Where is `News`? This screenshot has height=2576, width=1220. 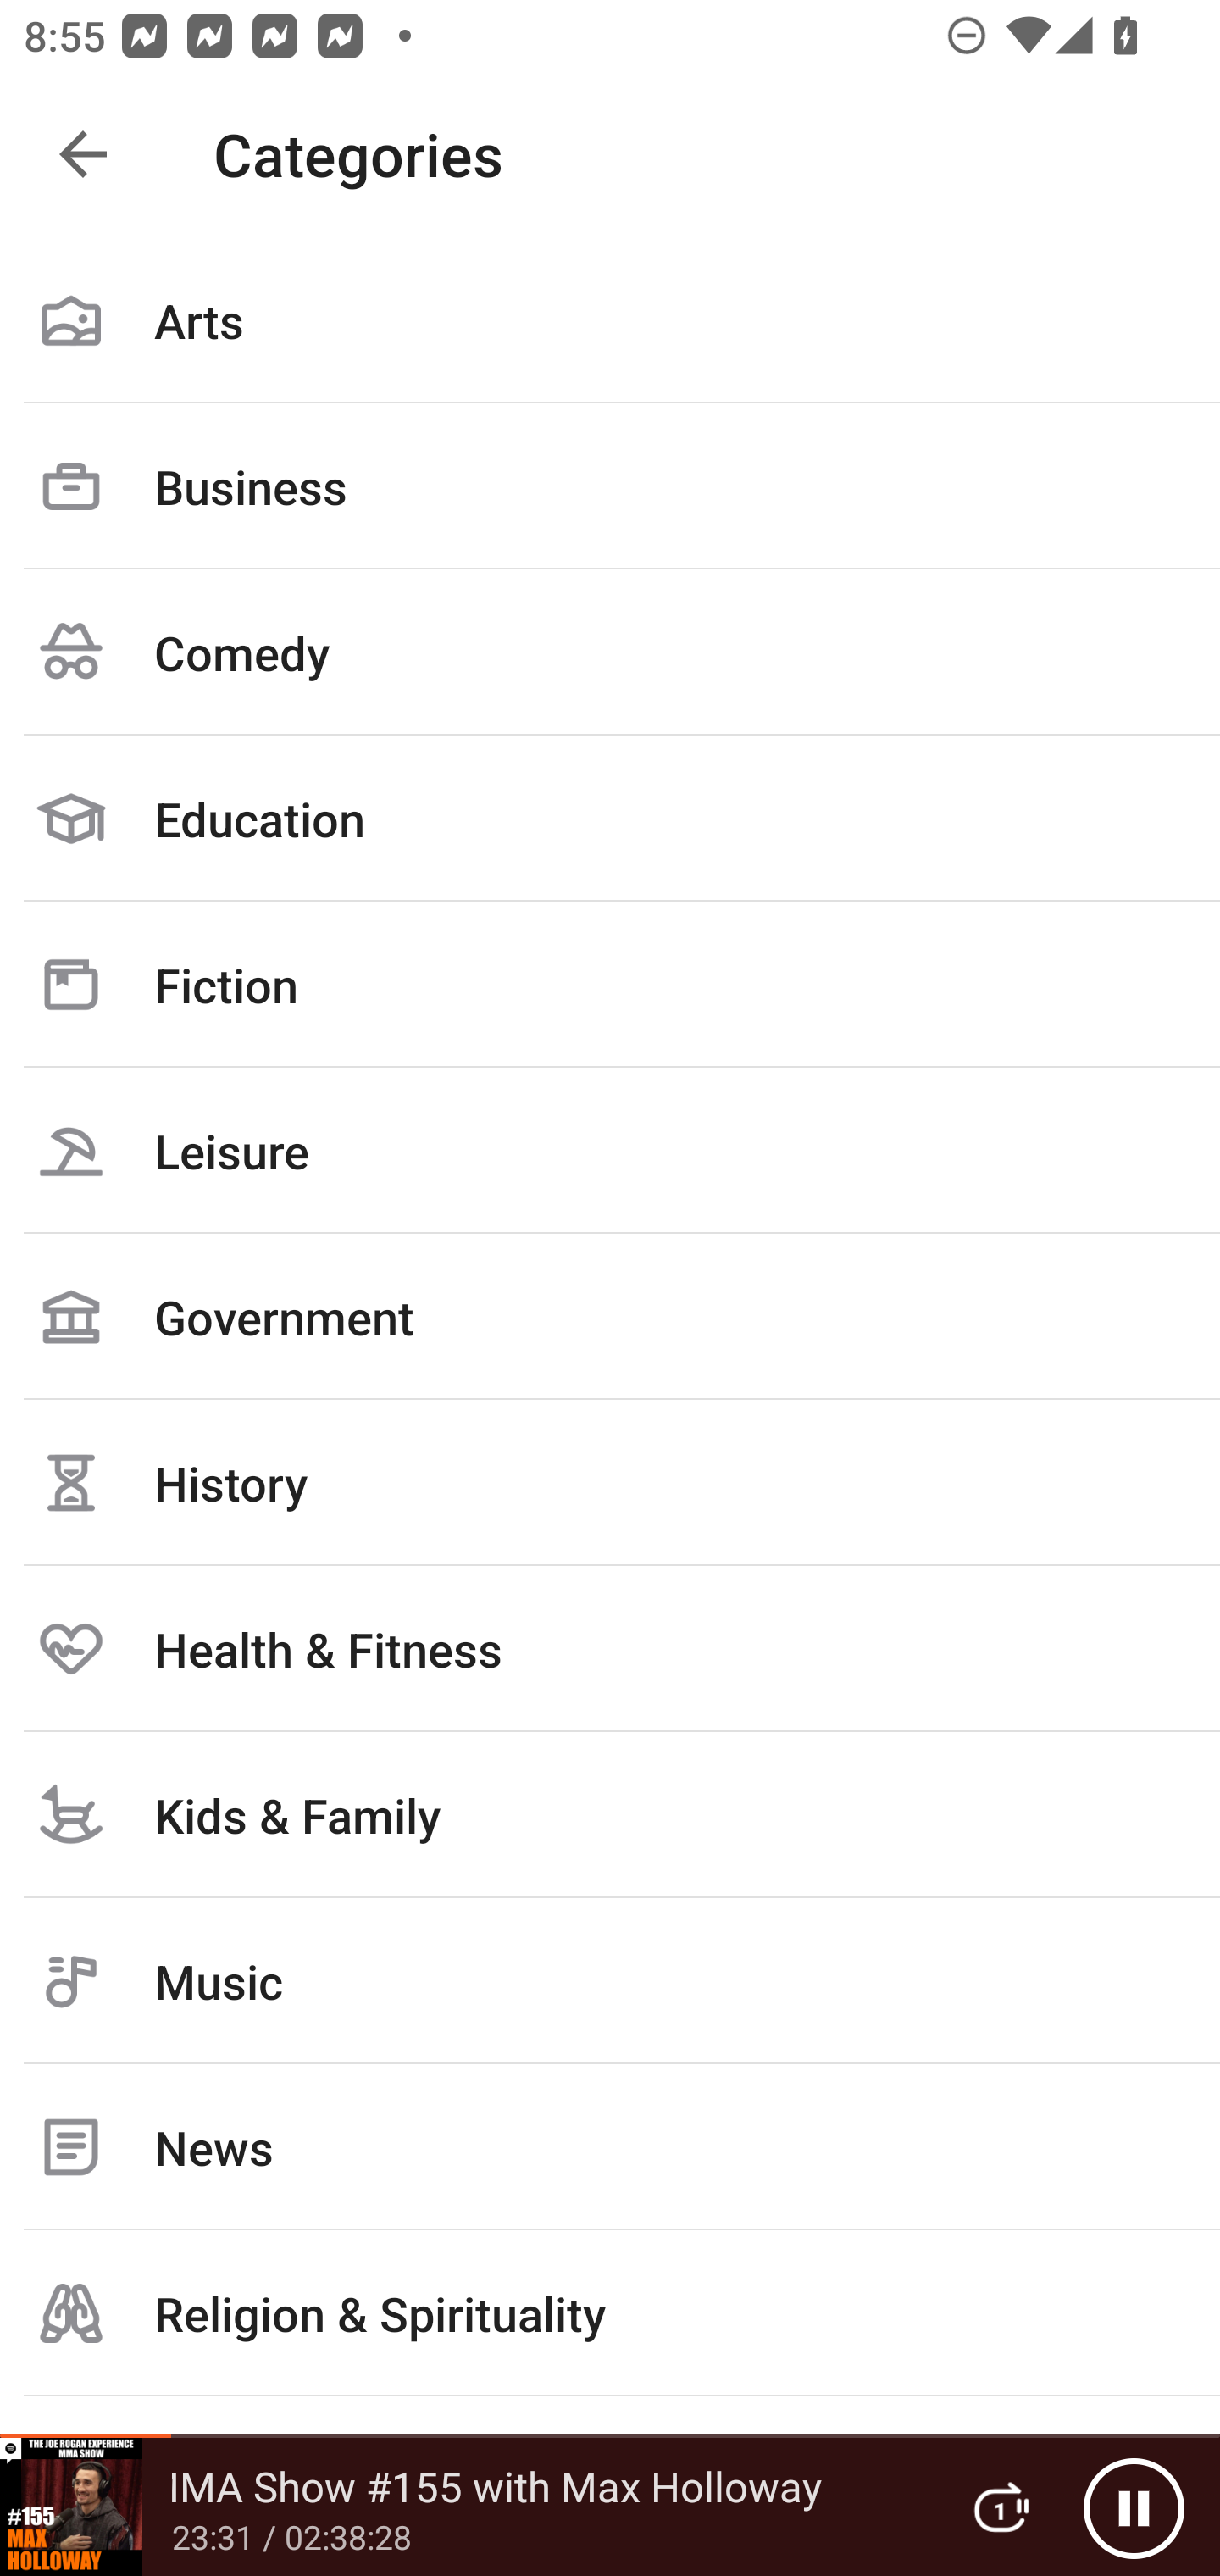 News is located at coordinates (610, 2147).